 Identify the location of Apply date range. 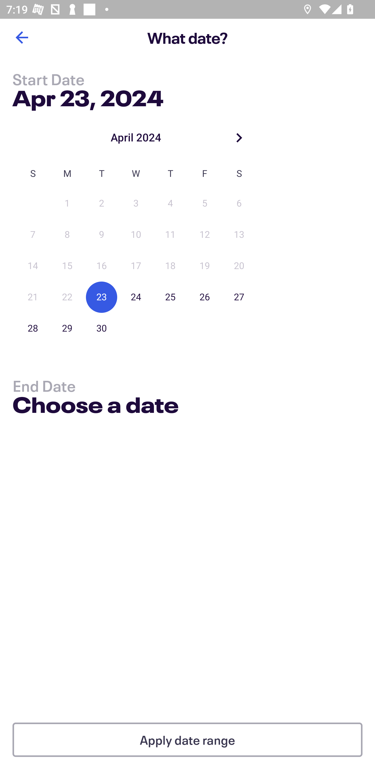
(187, 740).